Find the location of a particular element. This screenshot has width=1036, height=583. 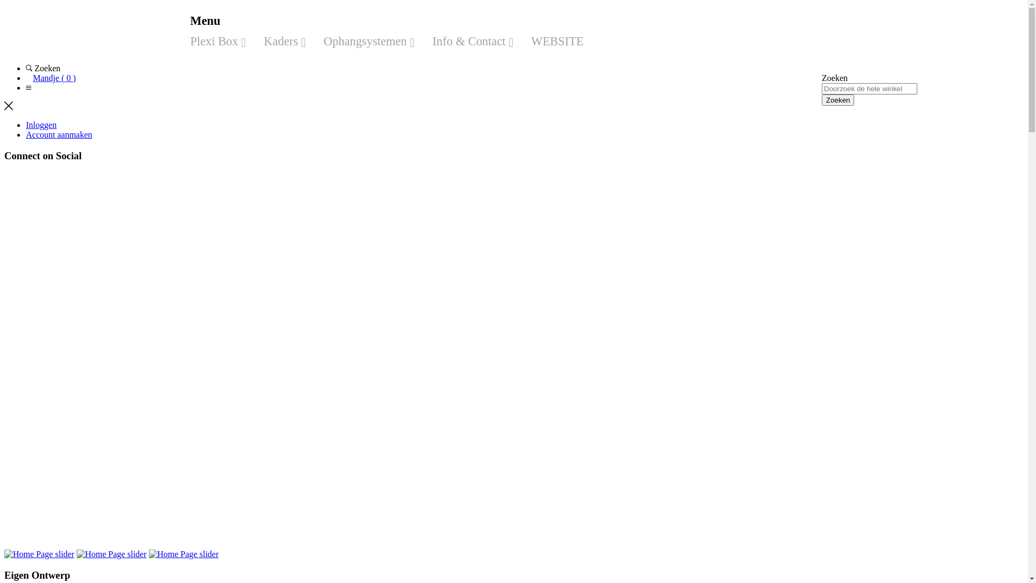

Plexi Box is located at coordinates (218, 42).